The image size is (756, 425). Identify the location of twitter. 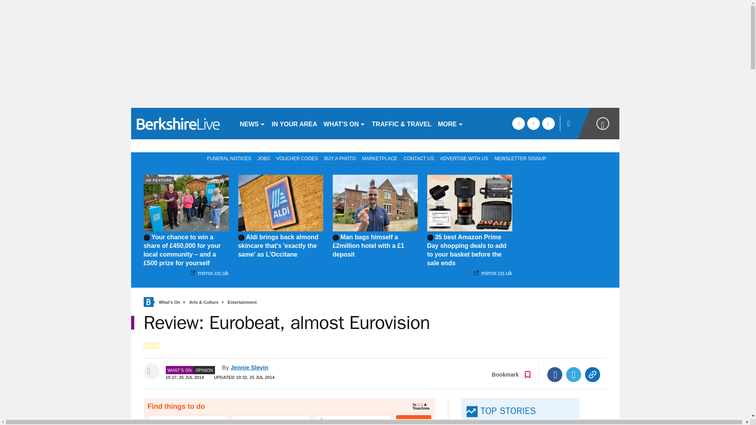
(533, 124).